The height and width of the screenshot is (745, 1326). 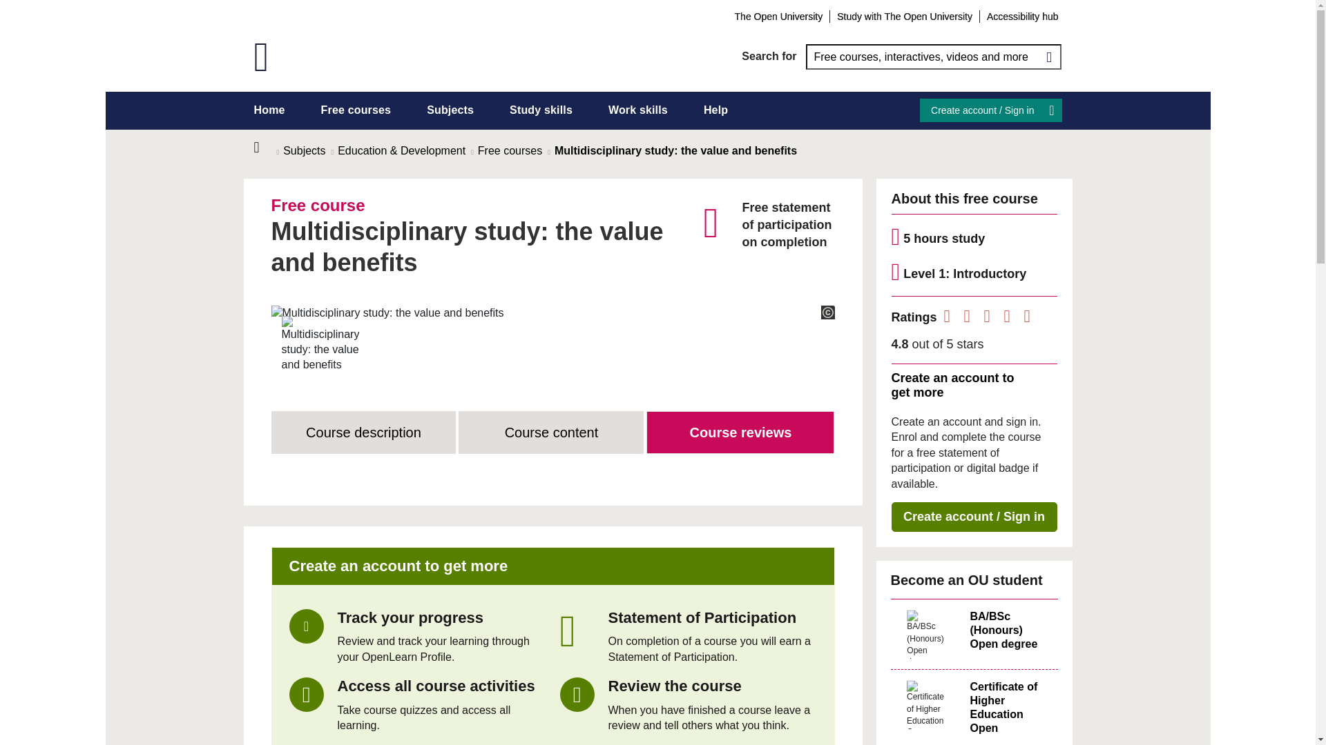 What do you see at coordinates (269, 110) in the screenshot?
I see `Home` at bounding box center [269, 110].